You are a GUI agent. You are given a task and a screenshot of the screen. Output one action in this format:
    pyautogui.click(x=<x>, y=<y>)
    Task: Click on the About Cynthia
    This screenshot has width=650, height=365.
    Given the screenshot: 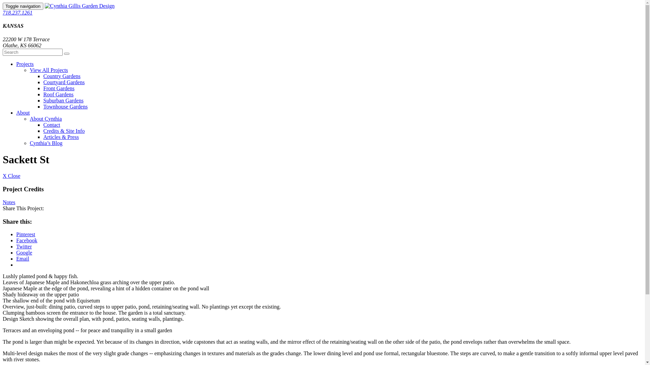 What is the action you would take?
    pyautogui.click(x=46, y=119)
    